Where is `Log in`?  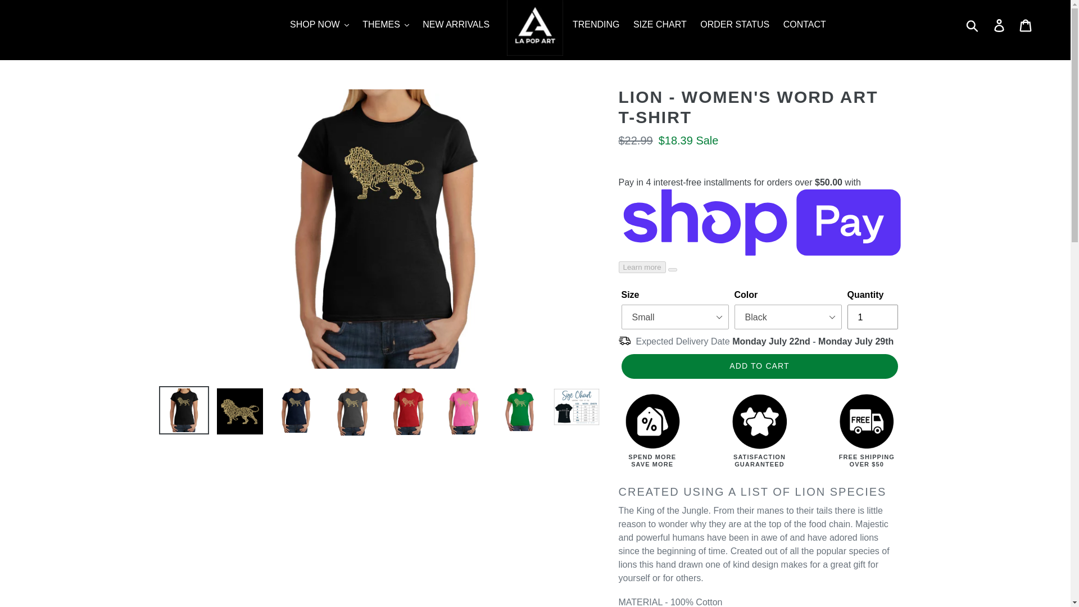
Log in is located at coordinates (1000, 25).